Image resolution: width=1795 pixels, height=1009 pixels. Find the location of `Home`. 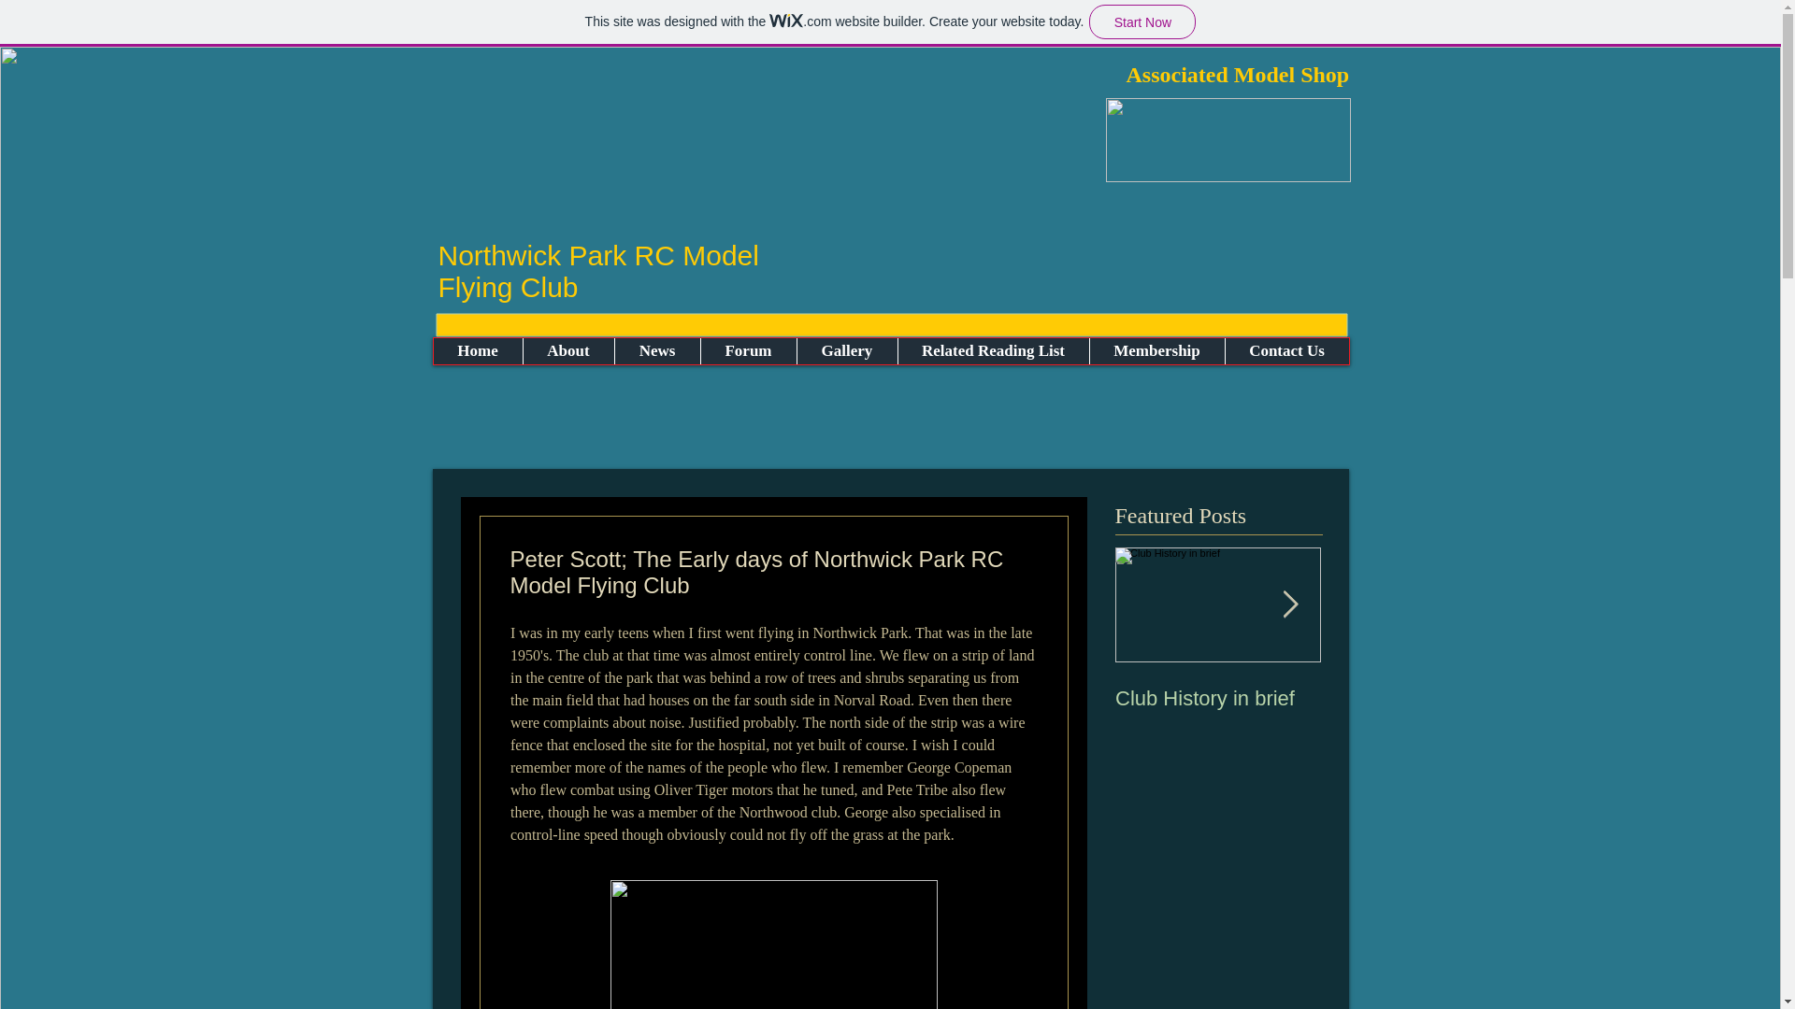

Home is located at coordinates (478, 350).